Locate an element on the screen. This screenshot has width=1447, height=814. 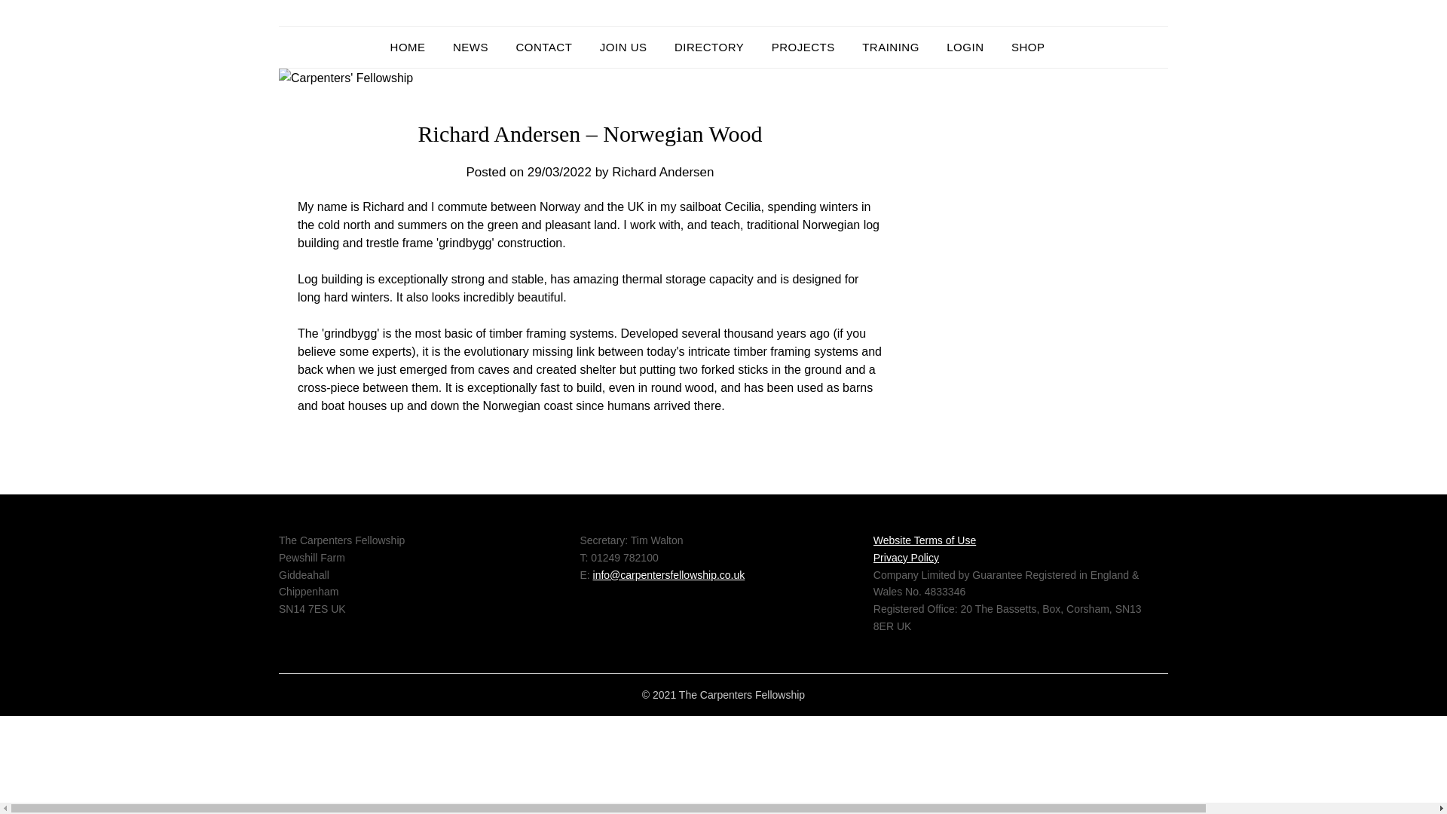
NEWS is located at coordinates (470, 47).